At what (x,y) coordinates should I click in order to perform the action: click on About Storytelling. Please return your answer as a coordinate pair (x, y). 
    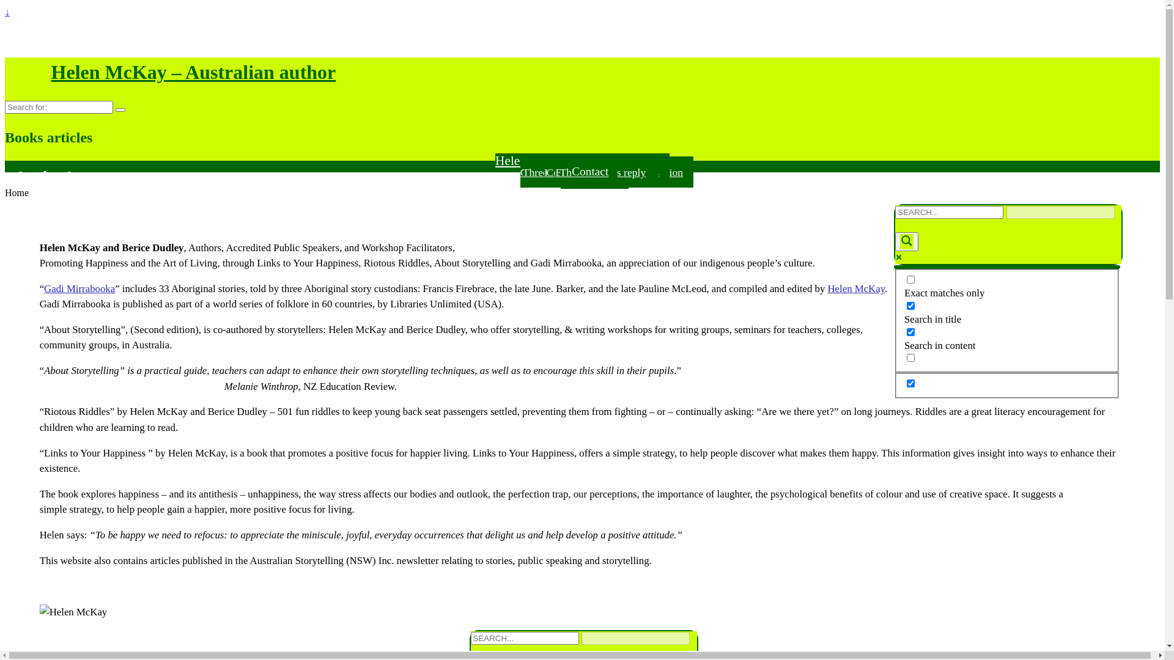
    Looking at the image, I should click on (607, 172).